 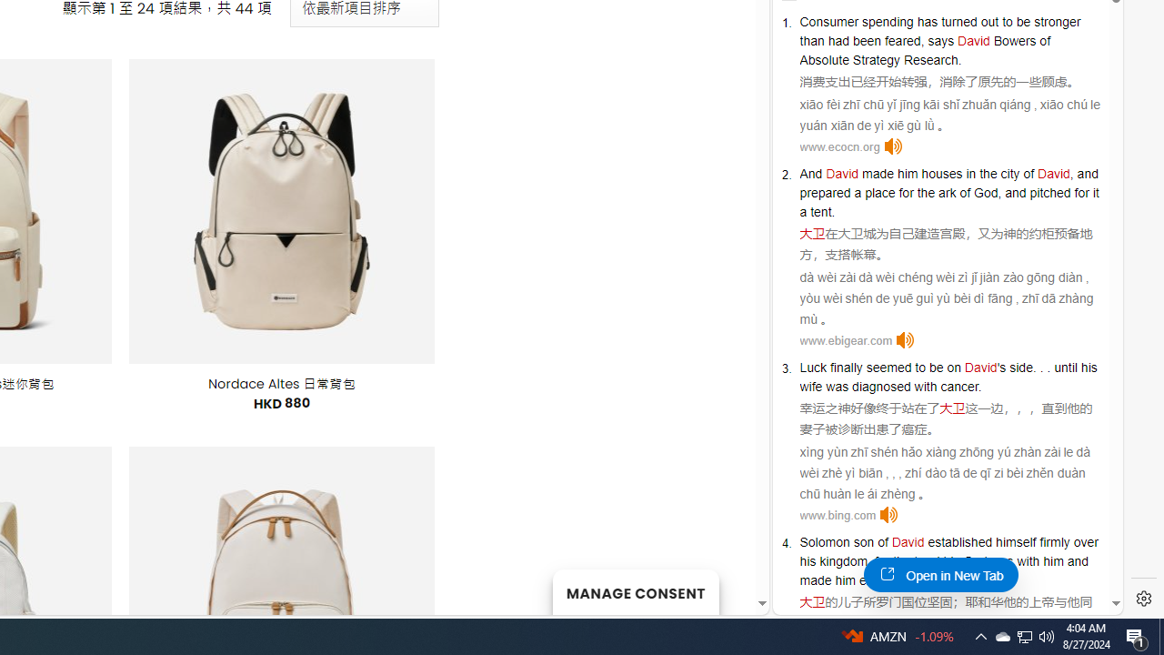 I want to click on prepared, so click(x=825, y=193).